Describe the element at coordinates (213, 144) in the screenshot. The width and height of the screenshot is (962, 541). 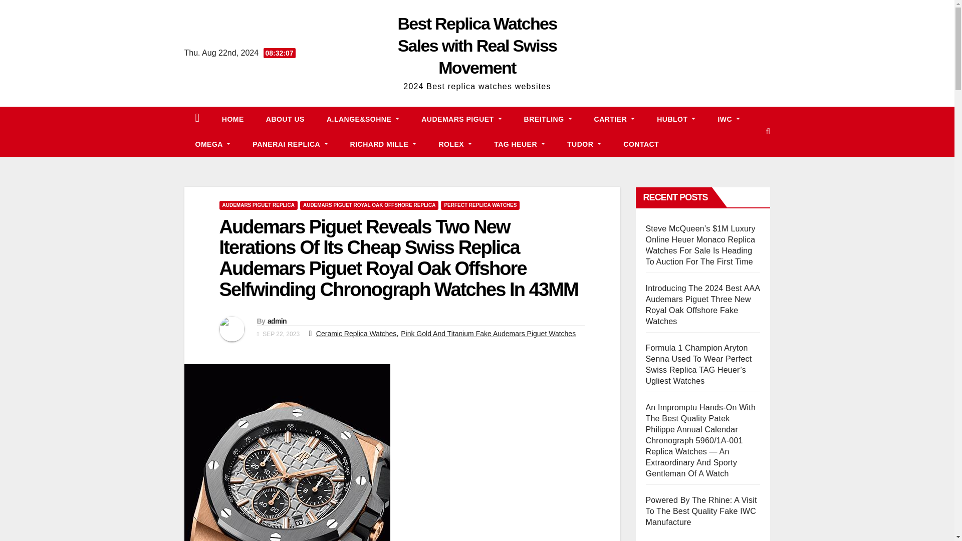
I see `OMEGA` at that location.